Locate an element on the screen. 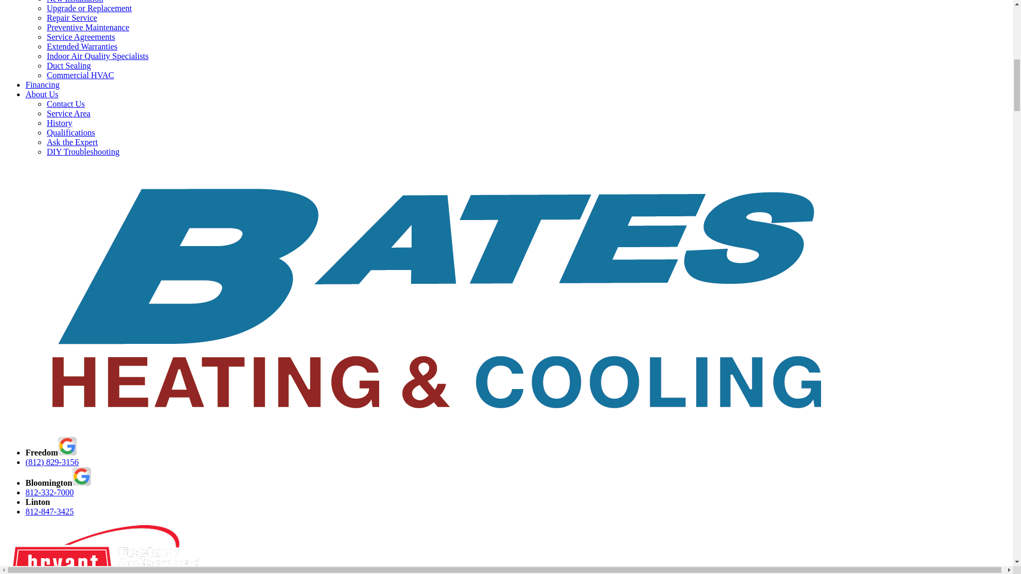 The width and height of the screenshot is (1021, 574). Duct Sealing is located at coordinates (69, 65).